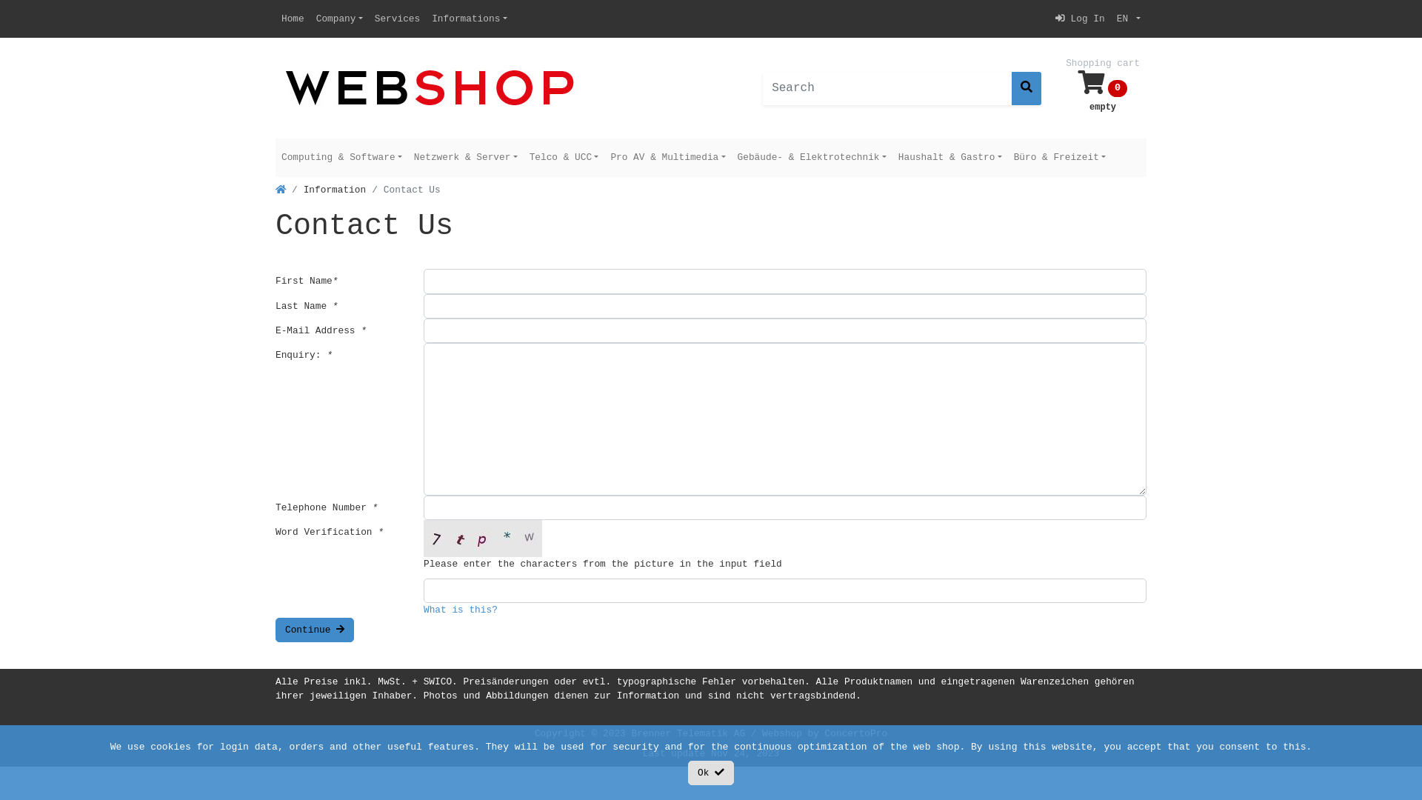 This screenshot has height=800, width=1422. I want to click on What is this?, so click(461, 610).